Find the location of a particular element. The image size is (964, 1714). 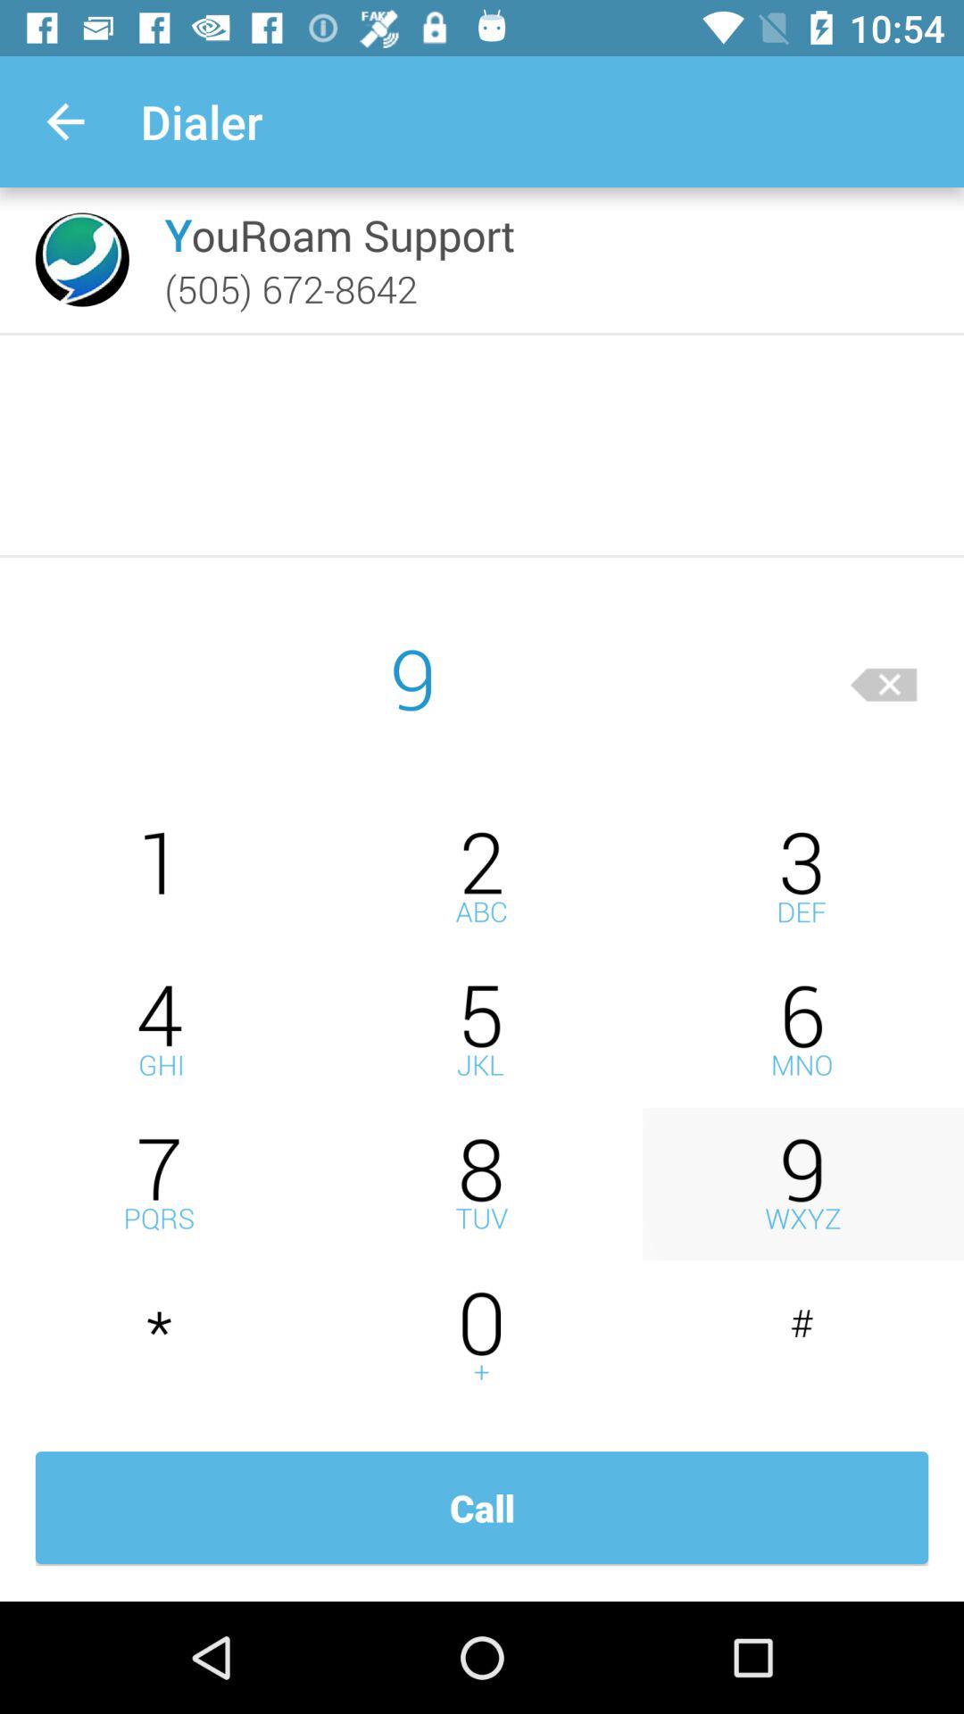

click the number 4 is located at coordinates (161, 1030).